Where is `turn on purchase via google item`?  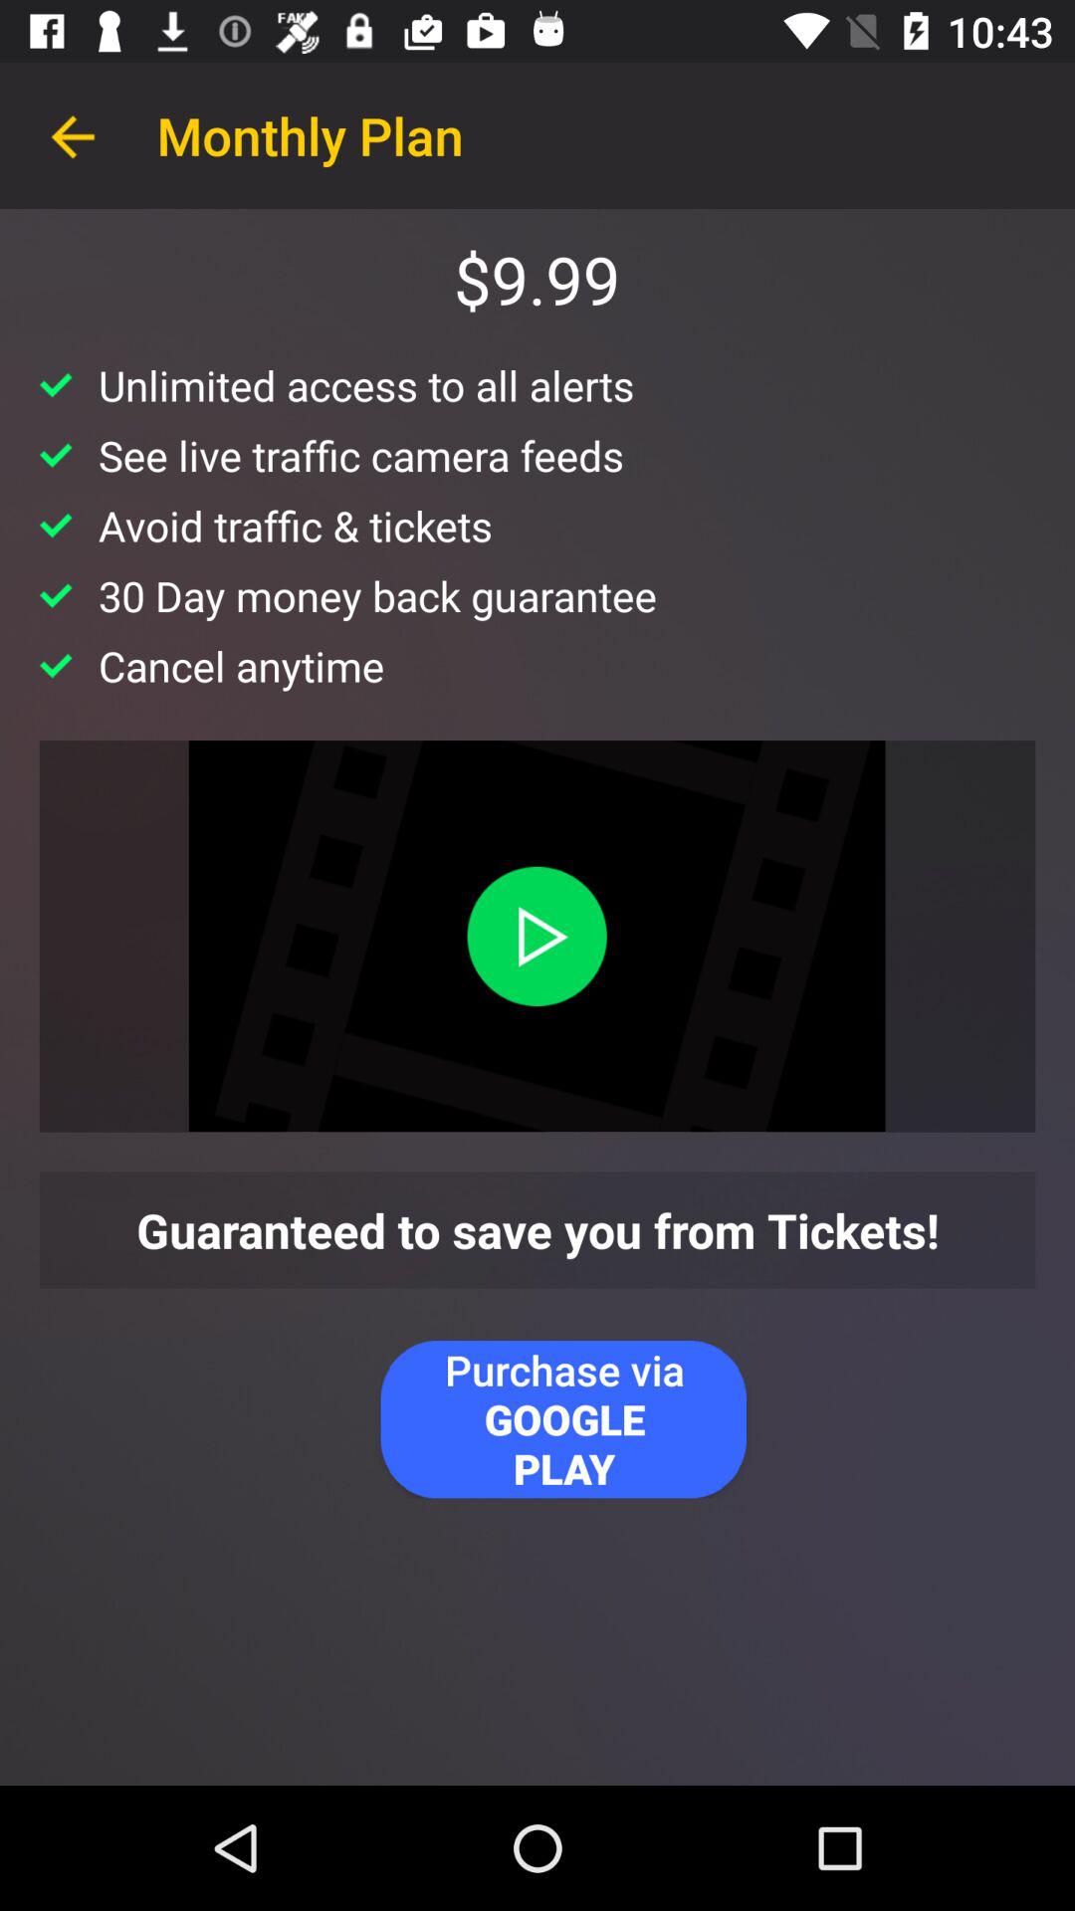 turn on purchase via google item is located at coordinates (563, 1419).